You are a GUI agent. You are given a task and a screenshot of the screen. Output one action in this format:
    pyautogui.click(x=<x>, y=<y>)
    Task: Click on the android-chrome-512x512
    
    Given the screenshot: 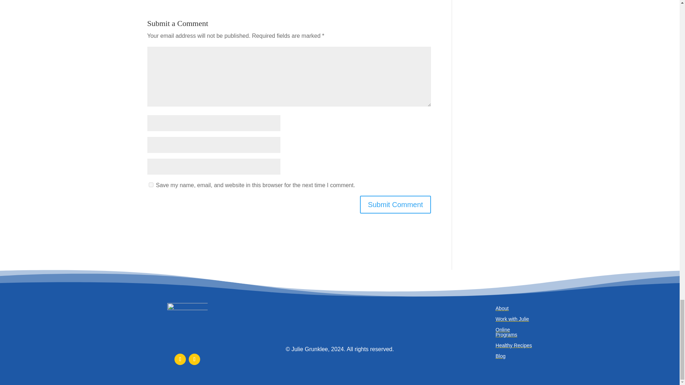 What is the action you would take?
    pyautogui.click(x=187, y=323)
    